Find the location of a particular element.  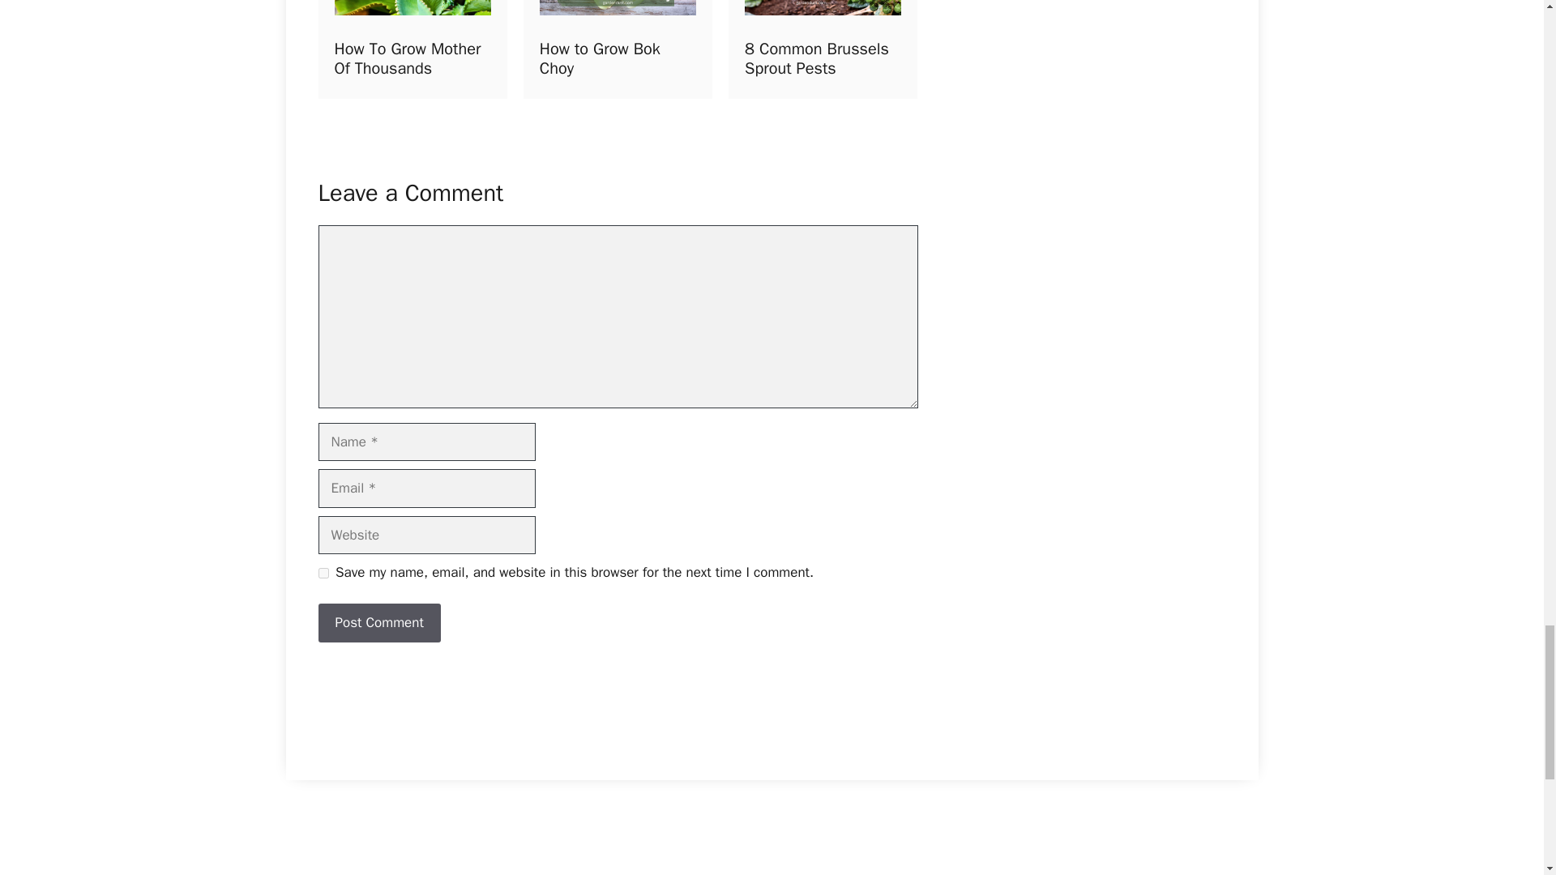

Post Comment is located at coordinates (378, 622).